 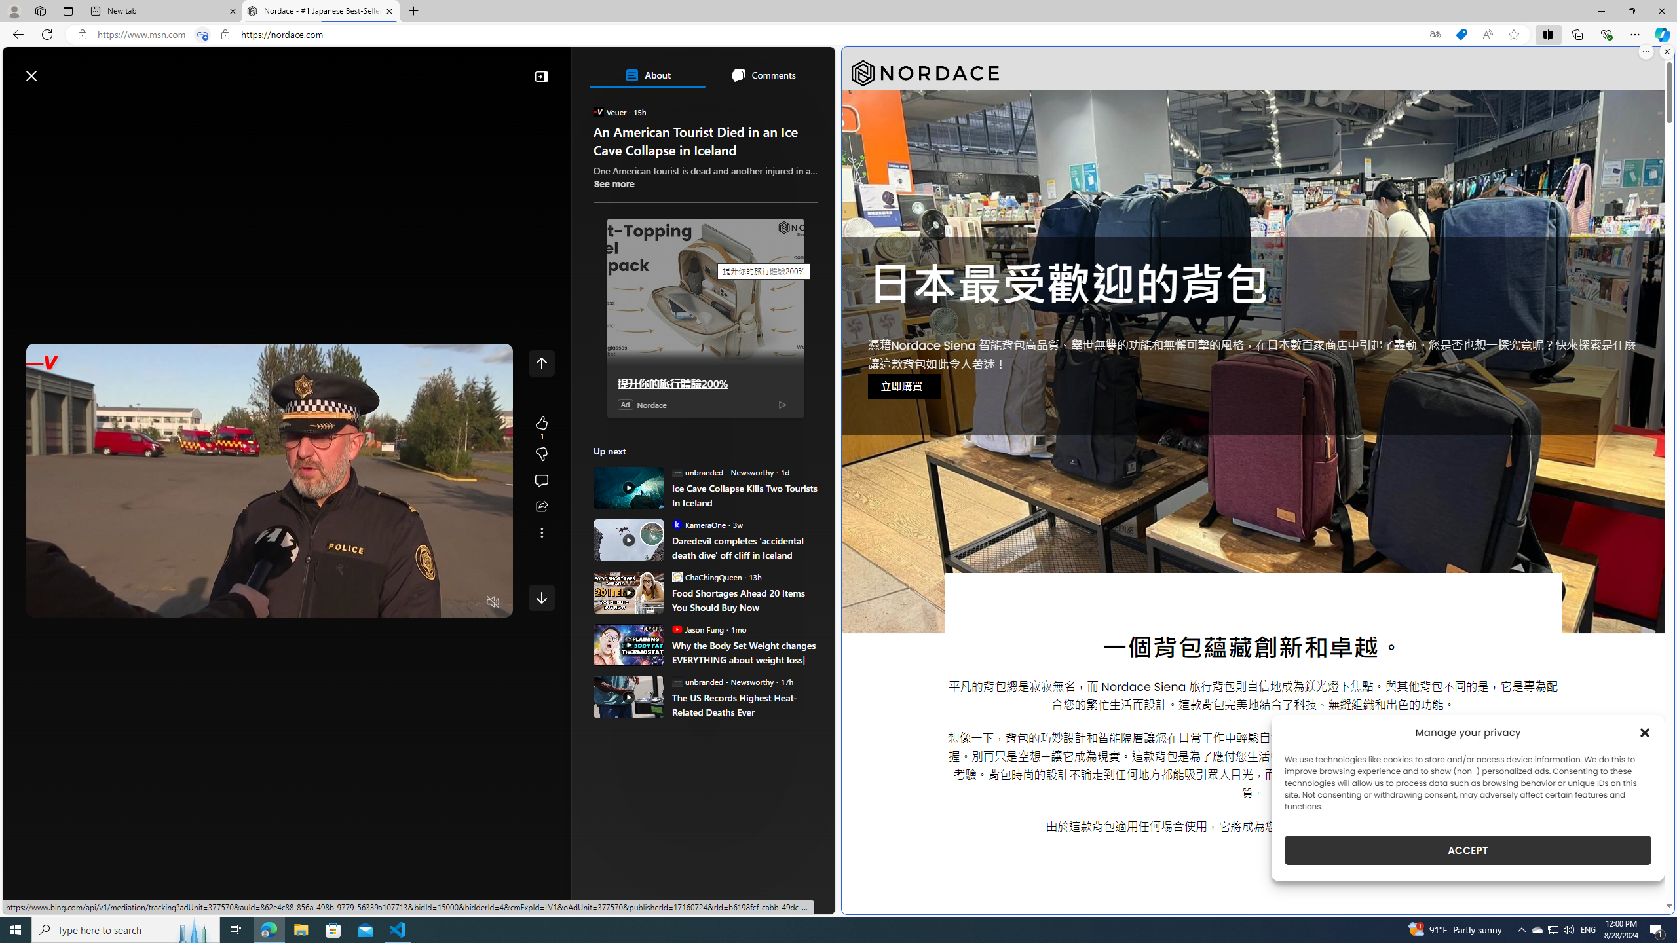 What do you see at coordinates (19, 107) in the screenshot?
I see `Class: button-glyph` at bounding box center [19, 107].